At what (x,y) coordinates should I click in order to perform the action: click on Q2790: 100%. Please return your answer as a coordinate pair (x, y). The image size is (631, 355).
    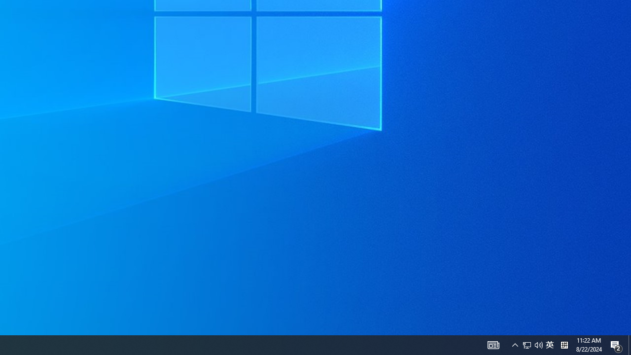
    Looking at the image, I should click on (527, 345).